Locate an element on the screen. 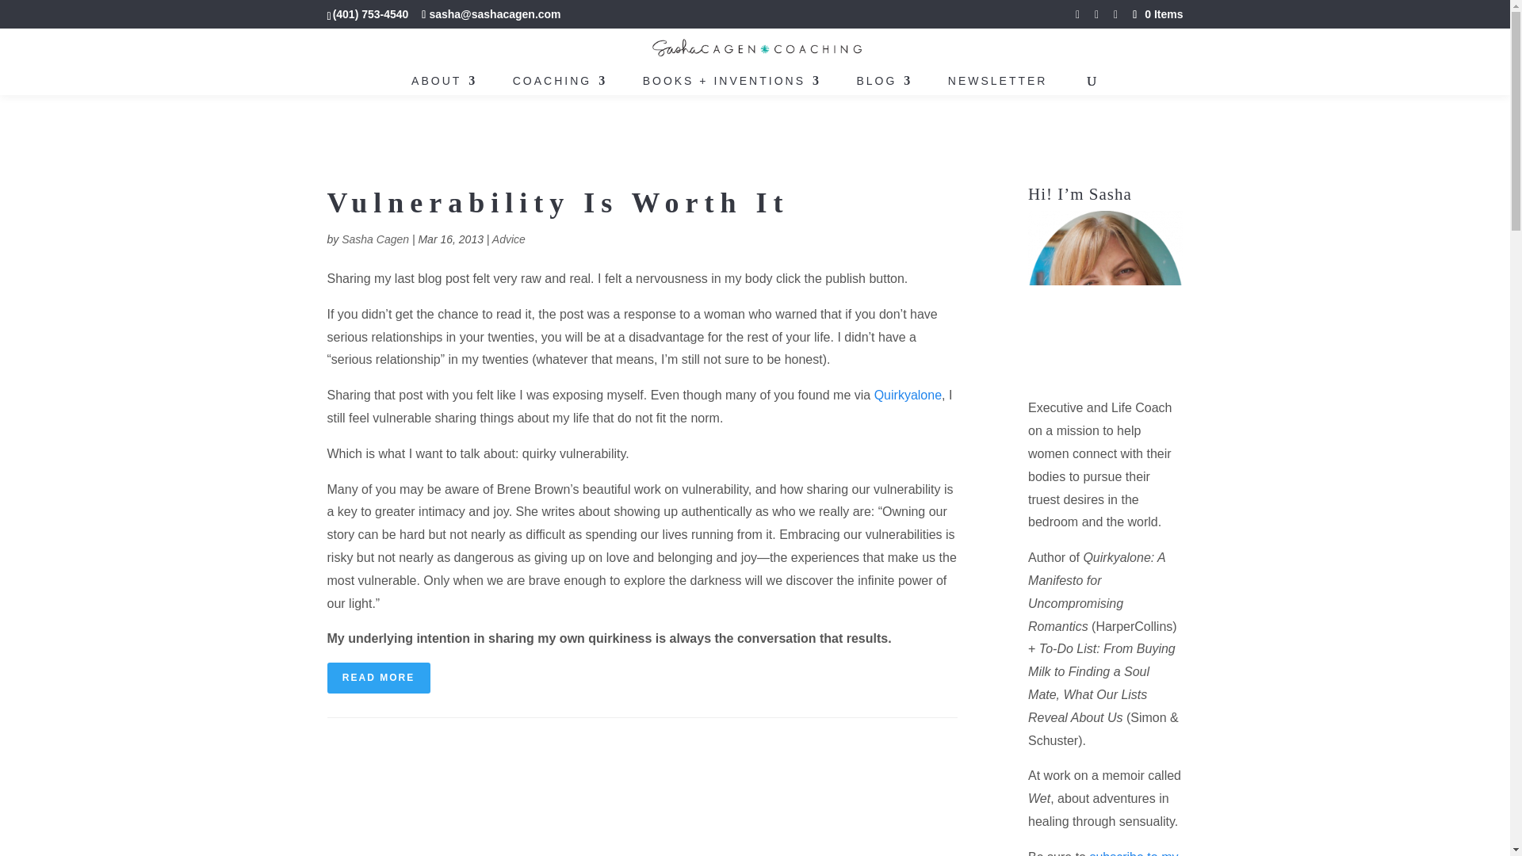 This screenshot has height=856, width=1522. Quirkyalone is located at coordinates (908, 395).